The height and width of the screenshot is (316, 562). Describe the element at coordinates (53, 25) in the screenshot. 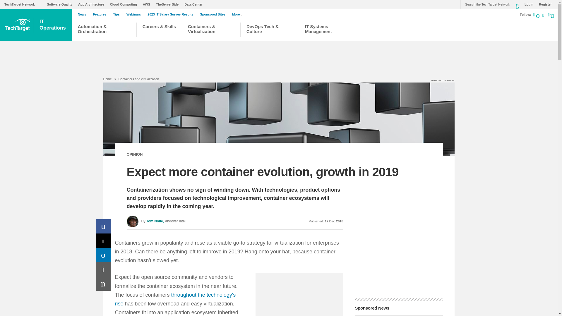

I see `Print This Page` at that location.